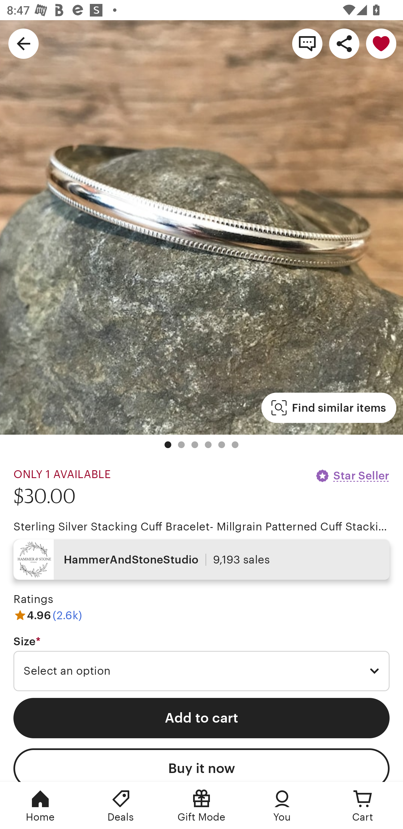  Describe the element at coordinates (24, 43) in the screenshot. I see `Navigate up` at that location.